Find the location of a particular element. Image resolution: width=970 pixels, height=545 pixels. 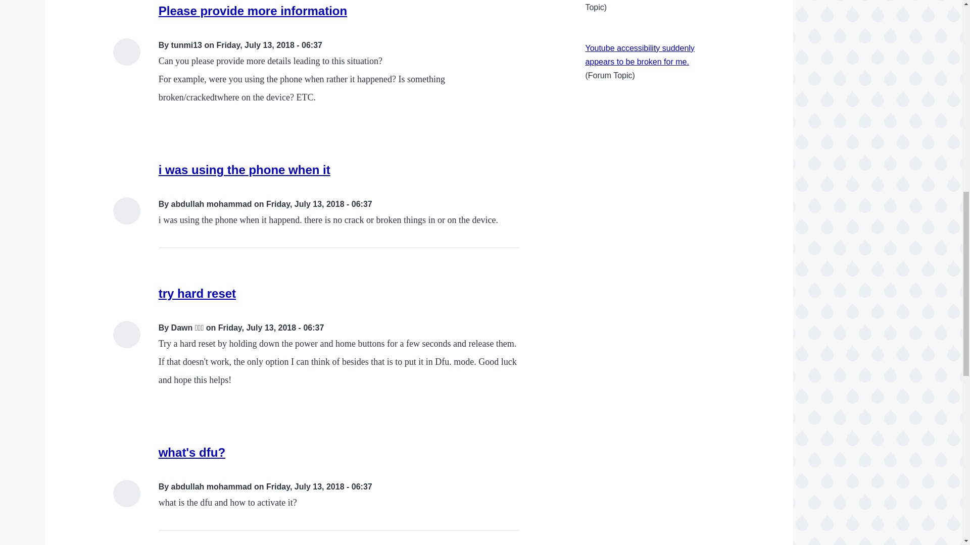

i was using the phone when it is located at coordinates (245, 170).